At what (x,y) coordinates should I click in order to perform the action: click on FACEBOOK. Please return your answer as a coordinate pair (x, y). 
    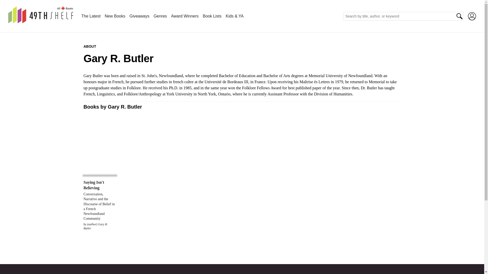
    Looking at the image, I should click on (8, 273).